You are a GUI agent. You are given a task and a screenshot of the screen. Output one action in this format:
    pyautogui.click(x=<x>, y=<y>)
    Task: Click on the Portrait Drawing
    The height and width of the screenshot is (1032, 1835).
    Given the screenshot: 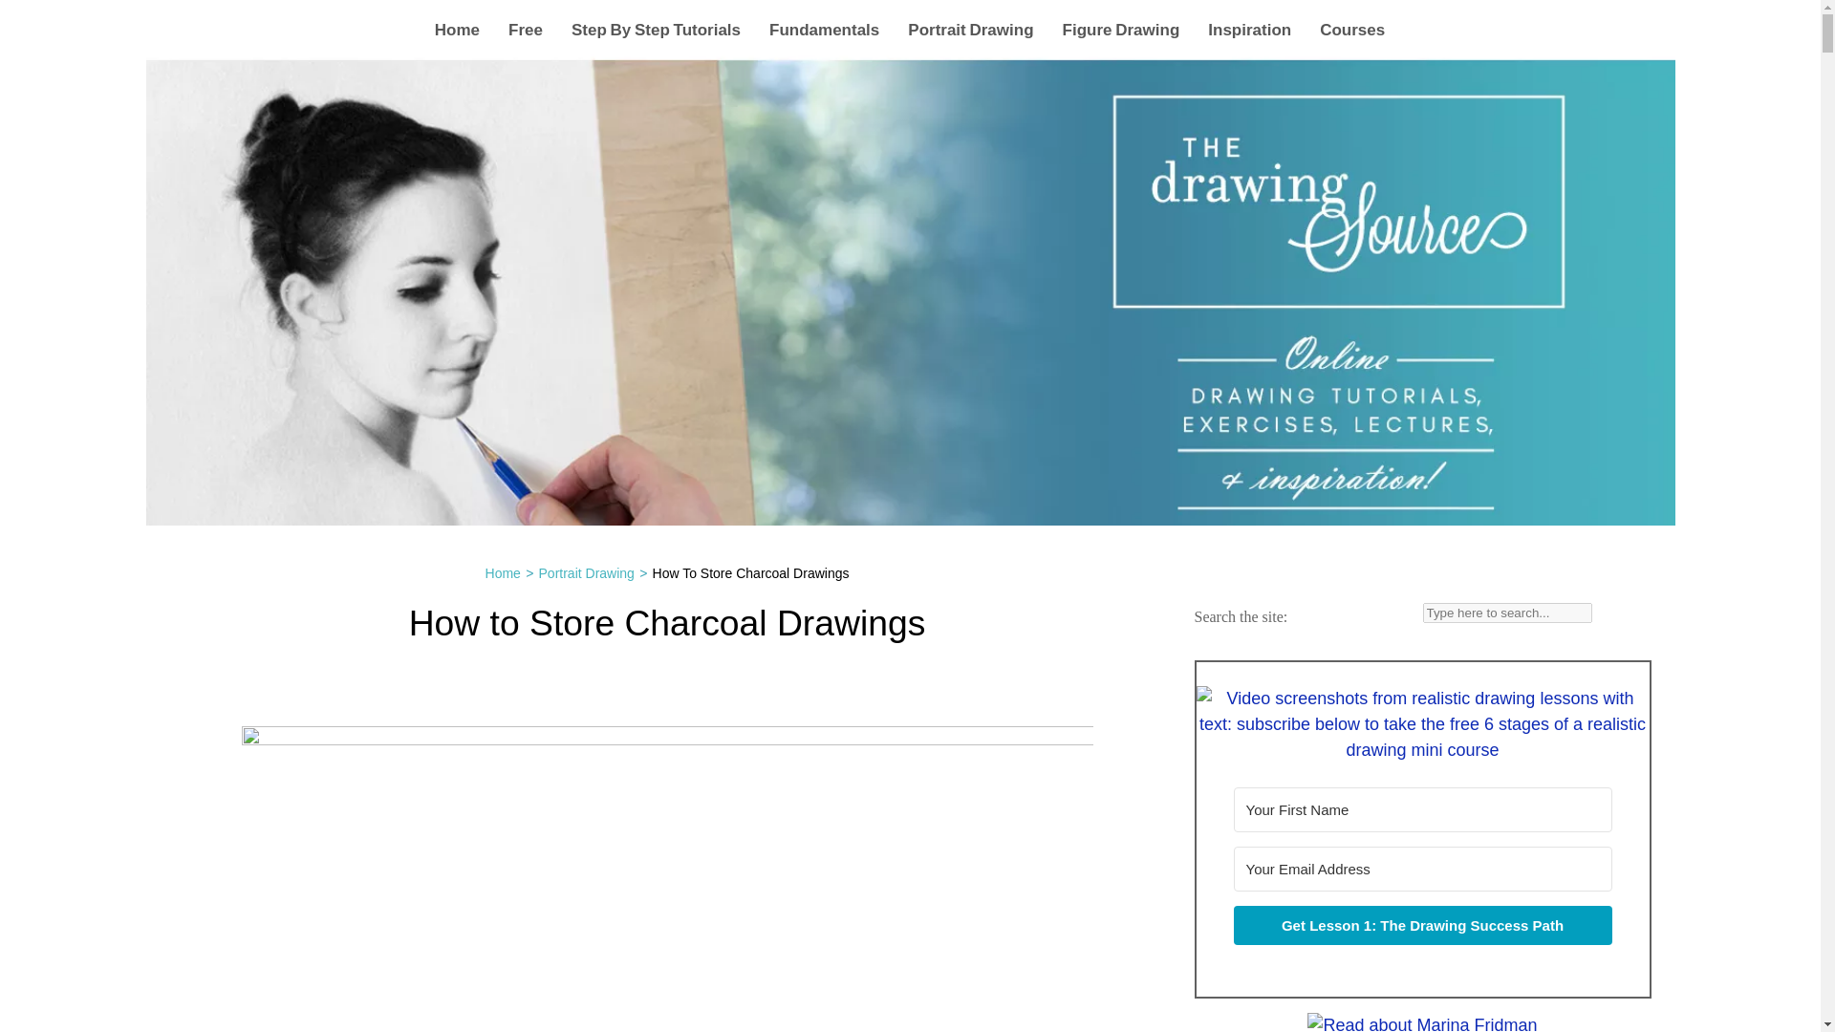 What is the action you would take?
    pyautogui.click(x=587, y=573)
    